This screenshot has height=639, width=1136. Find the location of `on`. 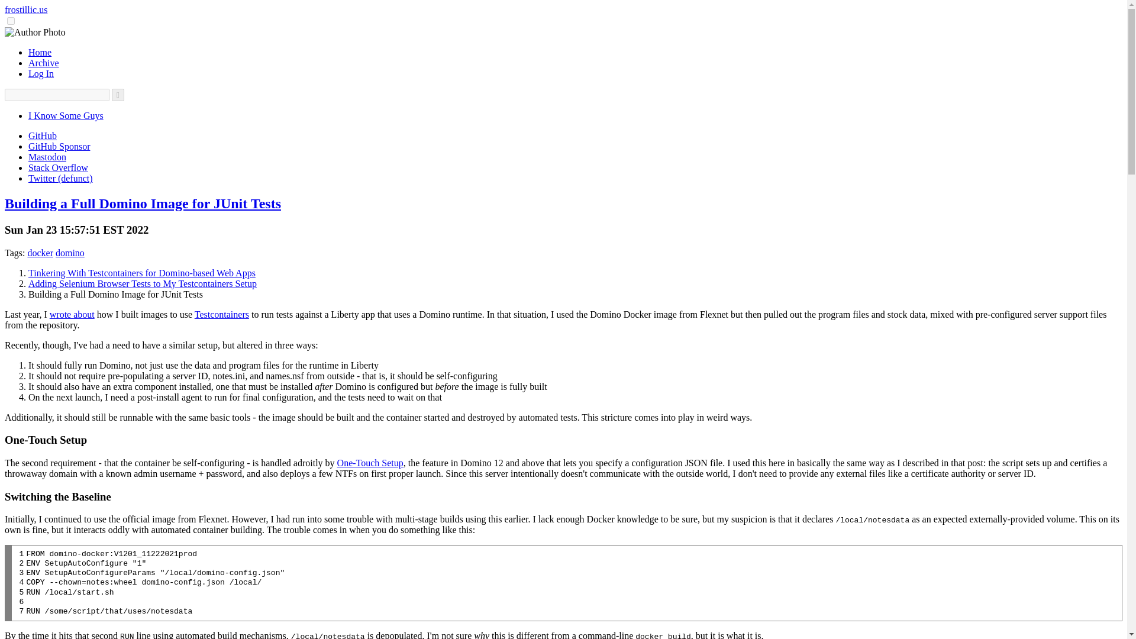

on is located at coordinates (11, 21).